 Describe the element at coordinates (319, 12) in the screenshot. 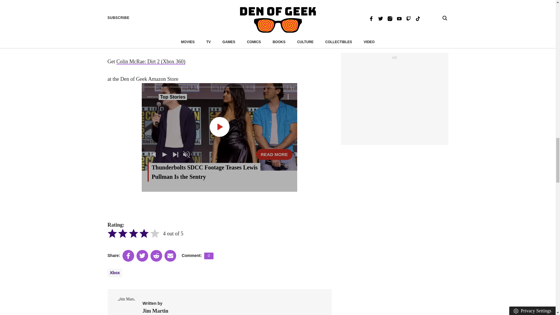

I see `Subscribe` at that location.